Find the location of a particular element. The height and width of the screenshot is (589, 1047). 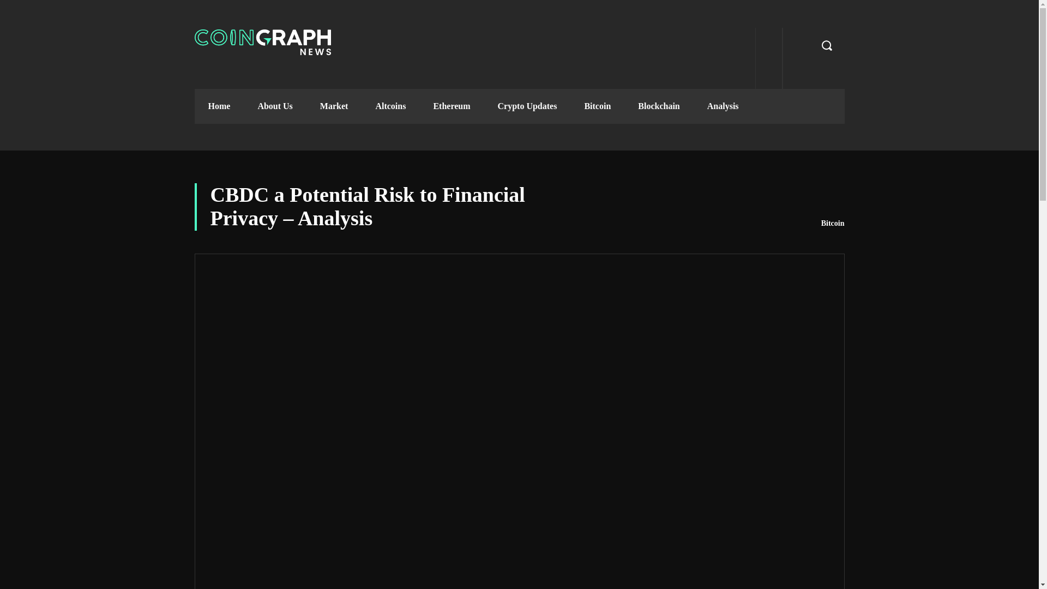

Altcoins is located at coordinates (390, 106).